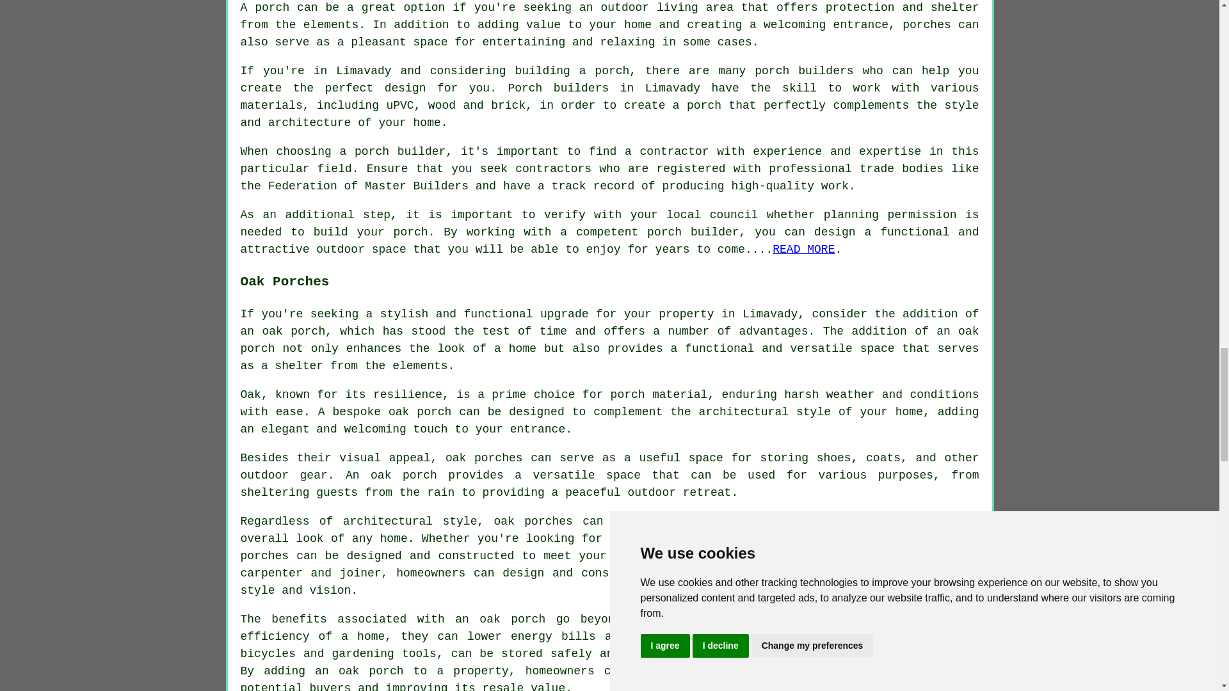  Describe the element at coordinates (293, 331) in the screenshot. I see `oak porch` at that location.